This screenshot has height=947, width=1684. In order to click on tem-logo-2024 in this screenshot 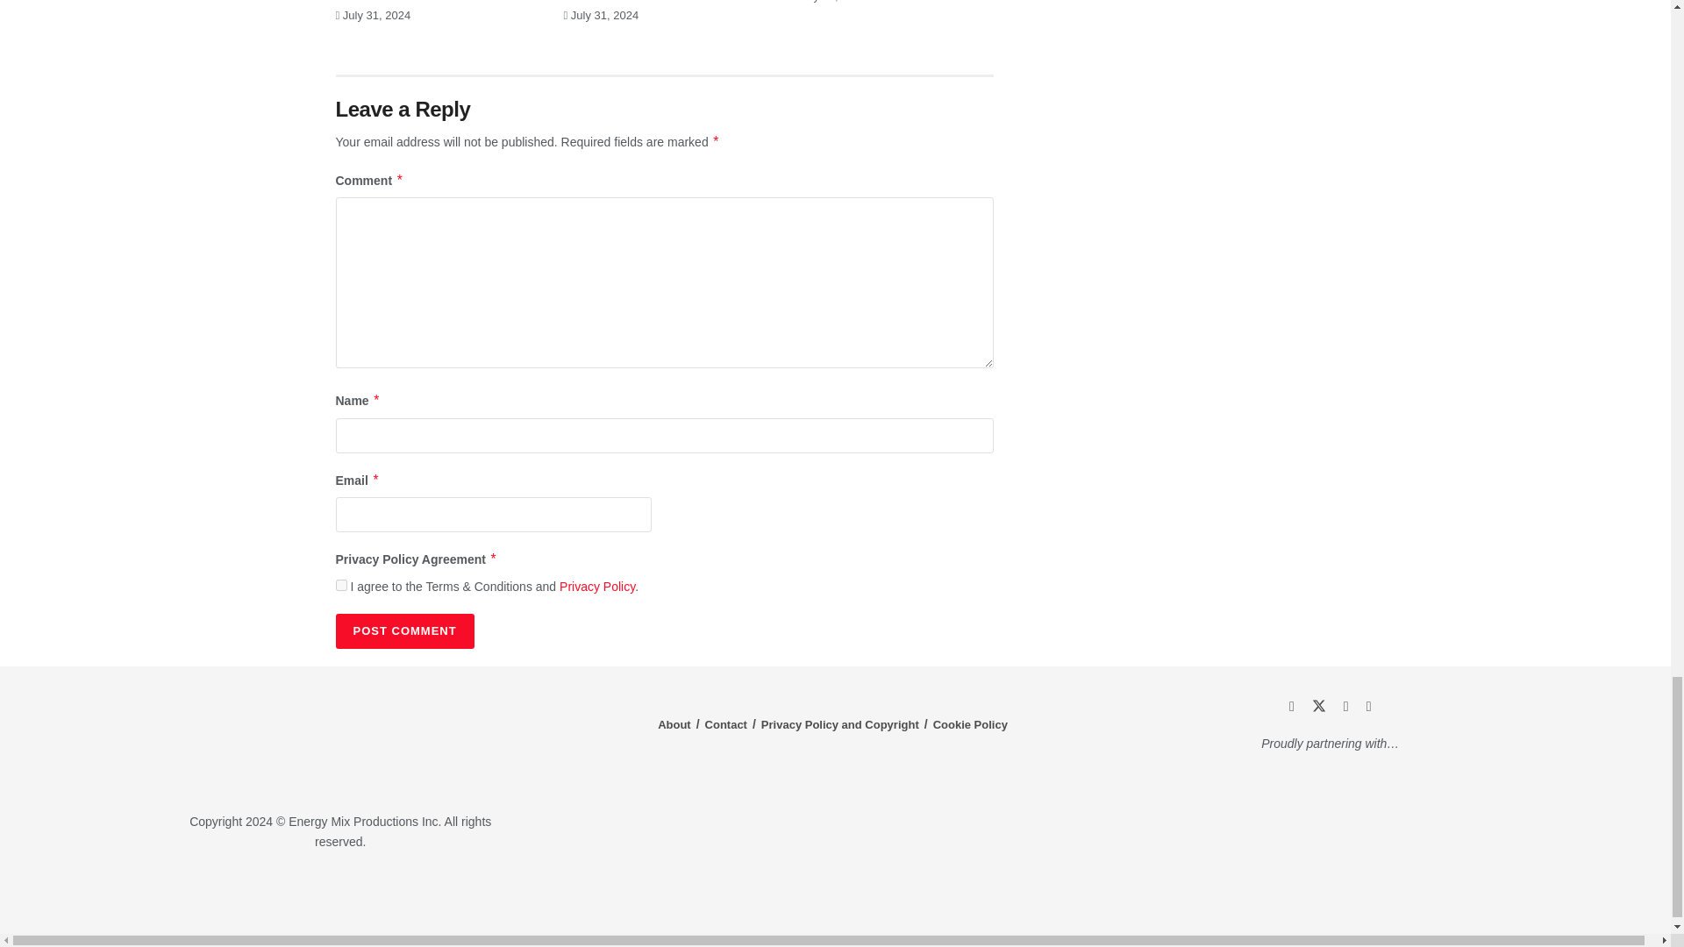, I will do `click(340, 741)`.